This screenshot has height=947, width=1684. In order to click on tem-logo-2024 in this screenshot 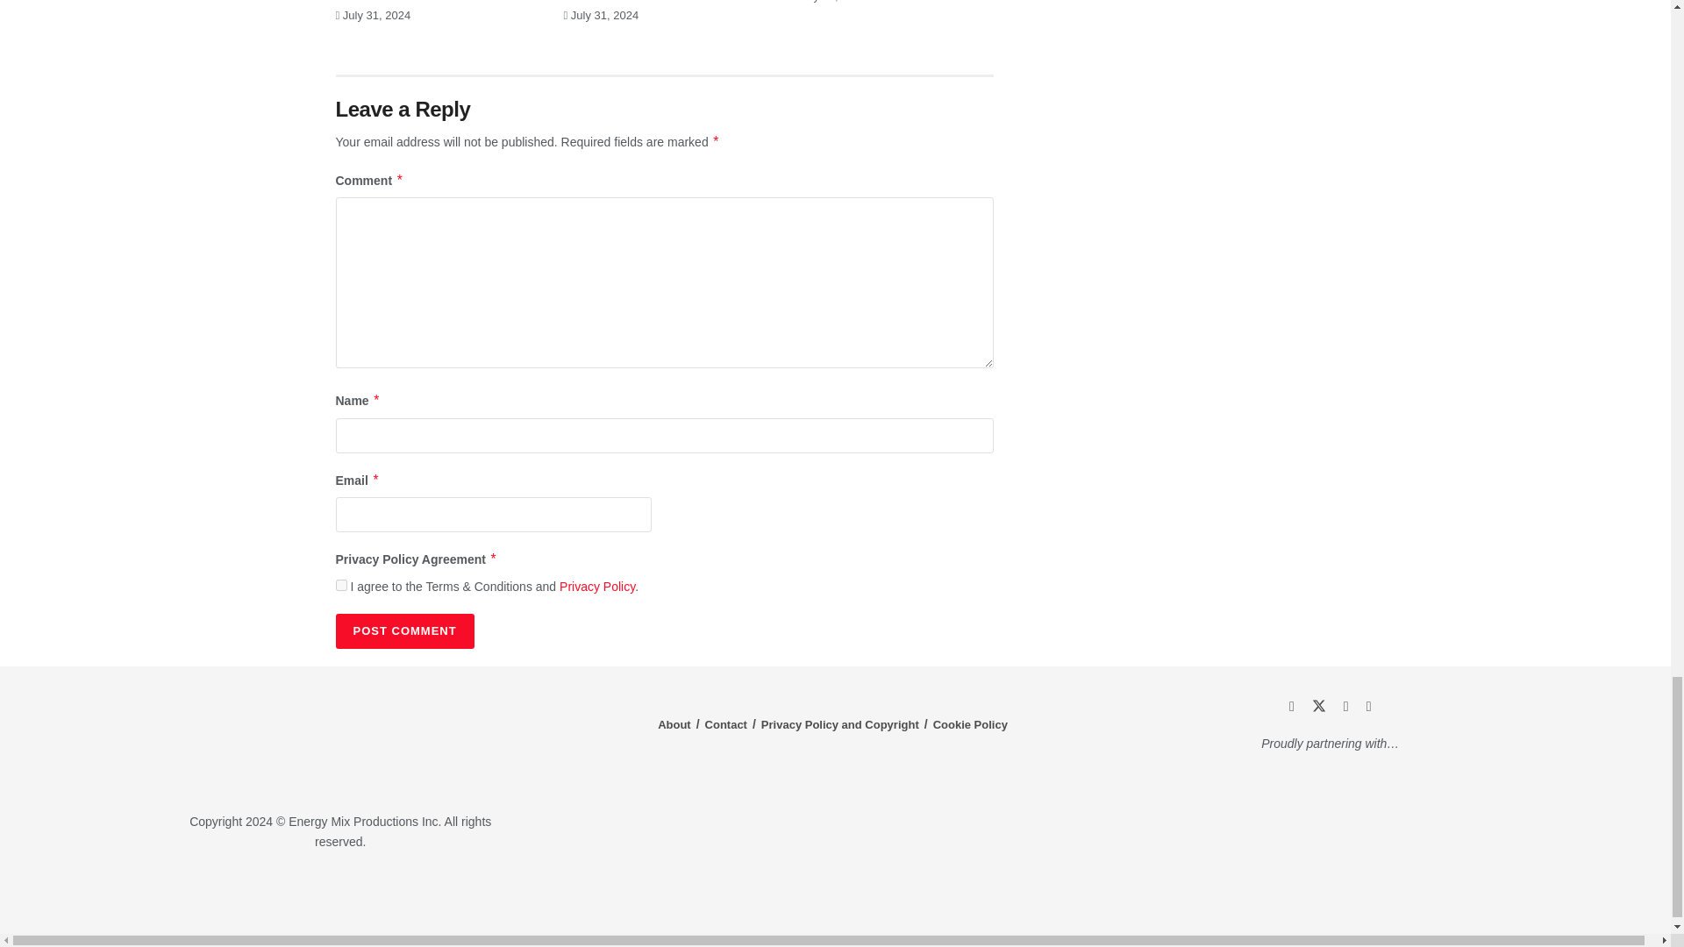, I will do `click(340, 741)`.